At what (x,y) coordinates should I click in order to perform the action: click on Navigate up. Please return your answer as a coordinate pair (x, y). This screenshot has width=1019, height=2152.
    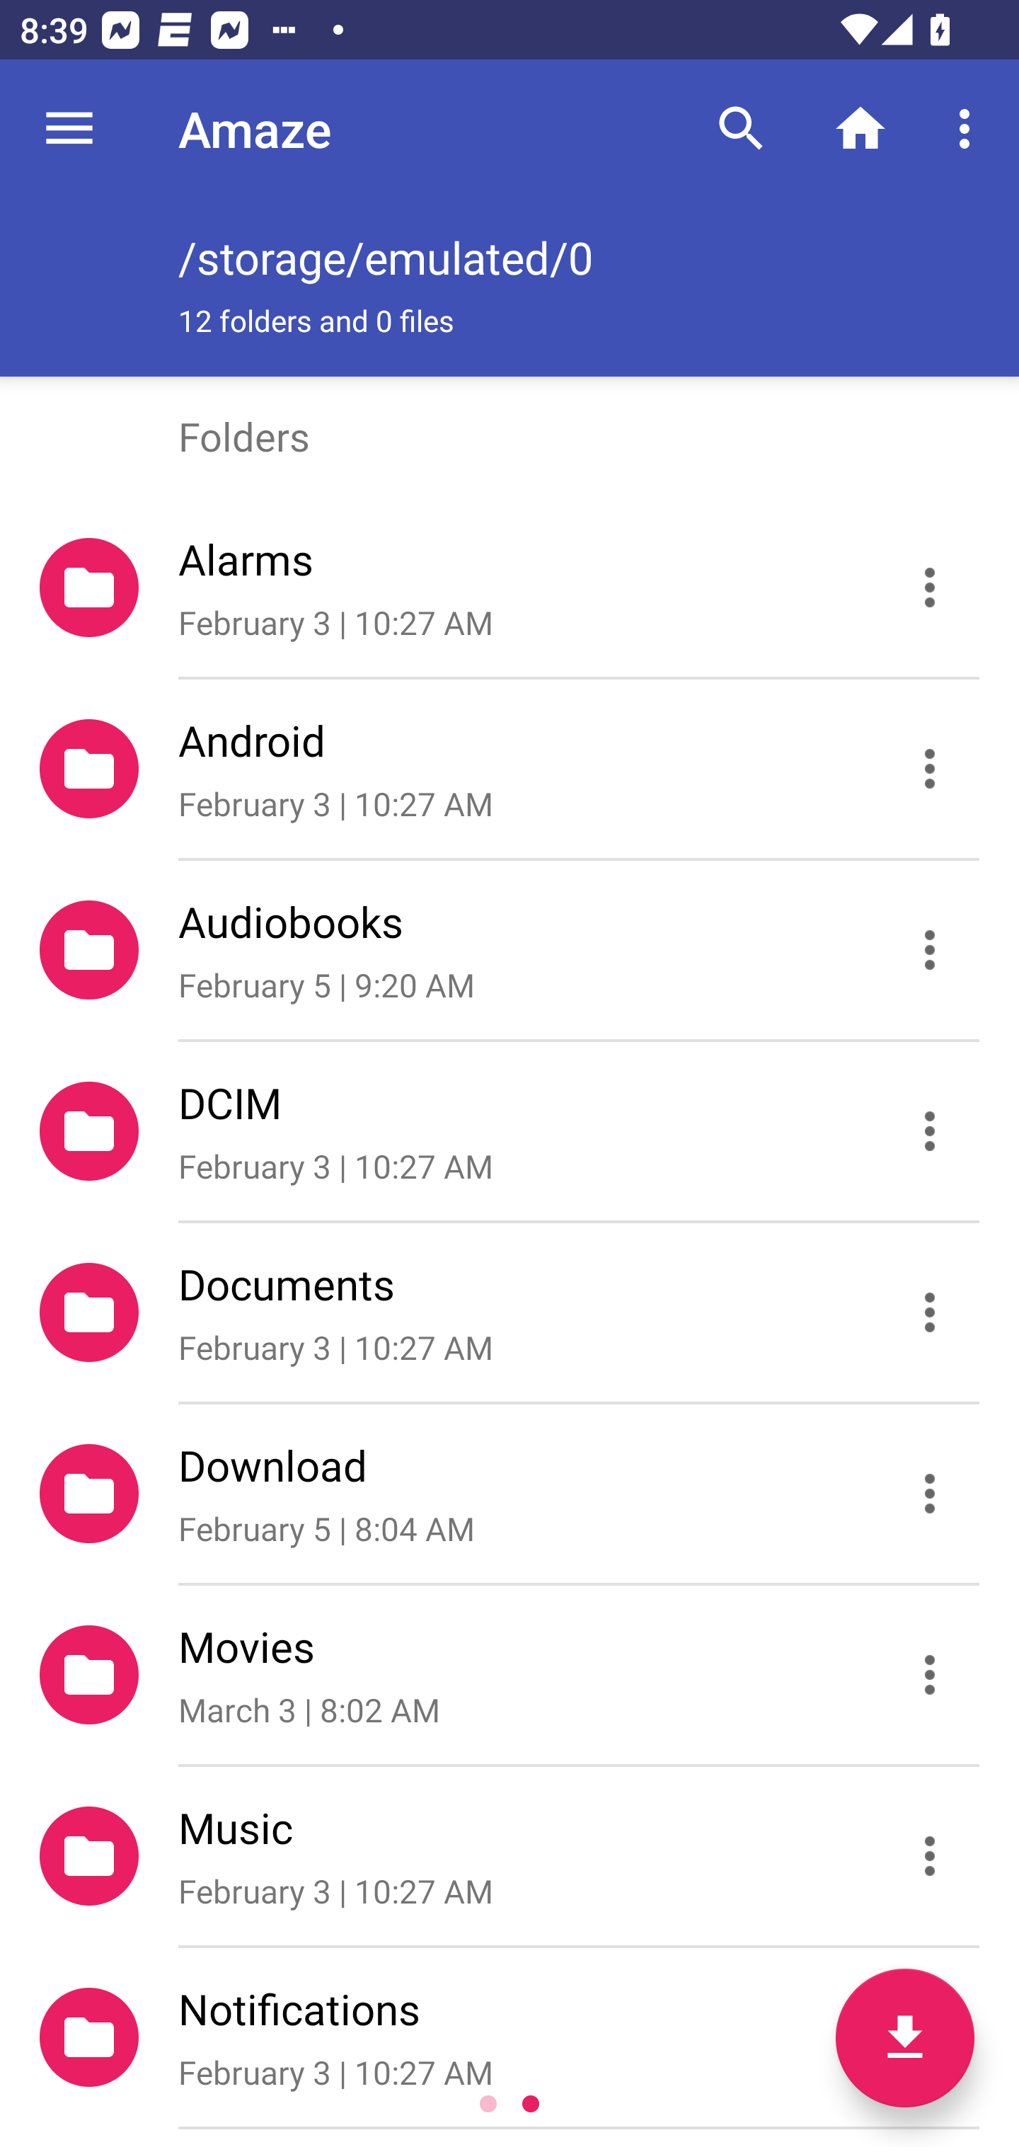
    Looking at the image, I should click on (69, 129).